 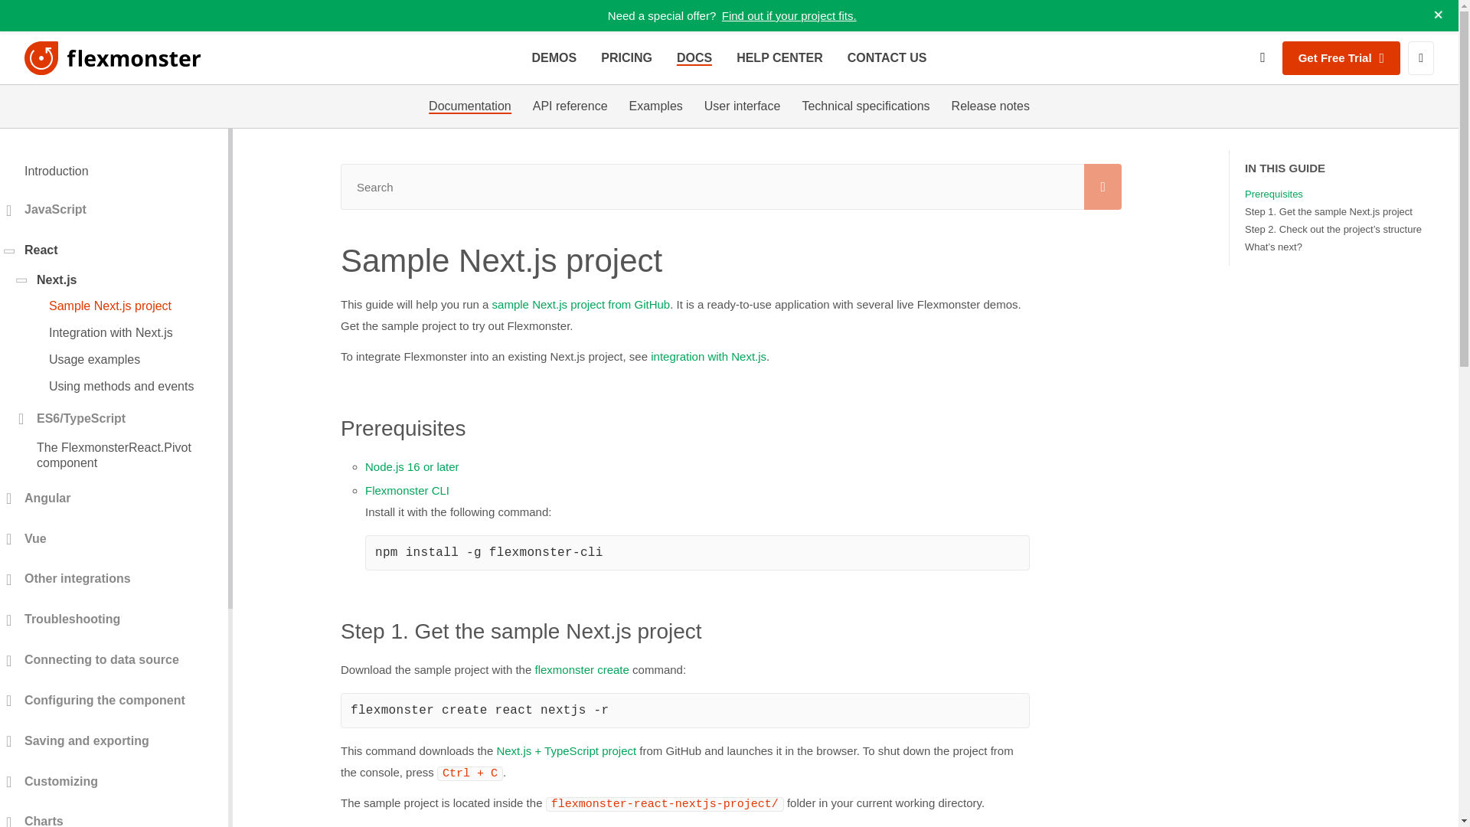 I want to click on Get Free Trial, so click(x=1341, y=58).